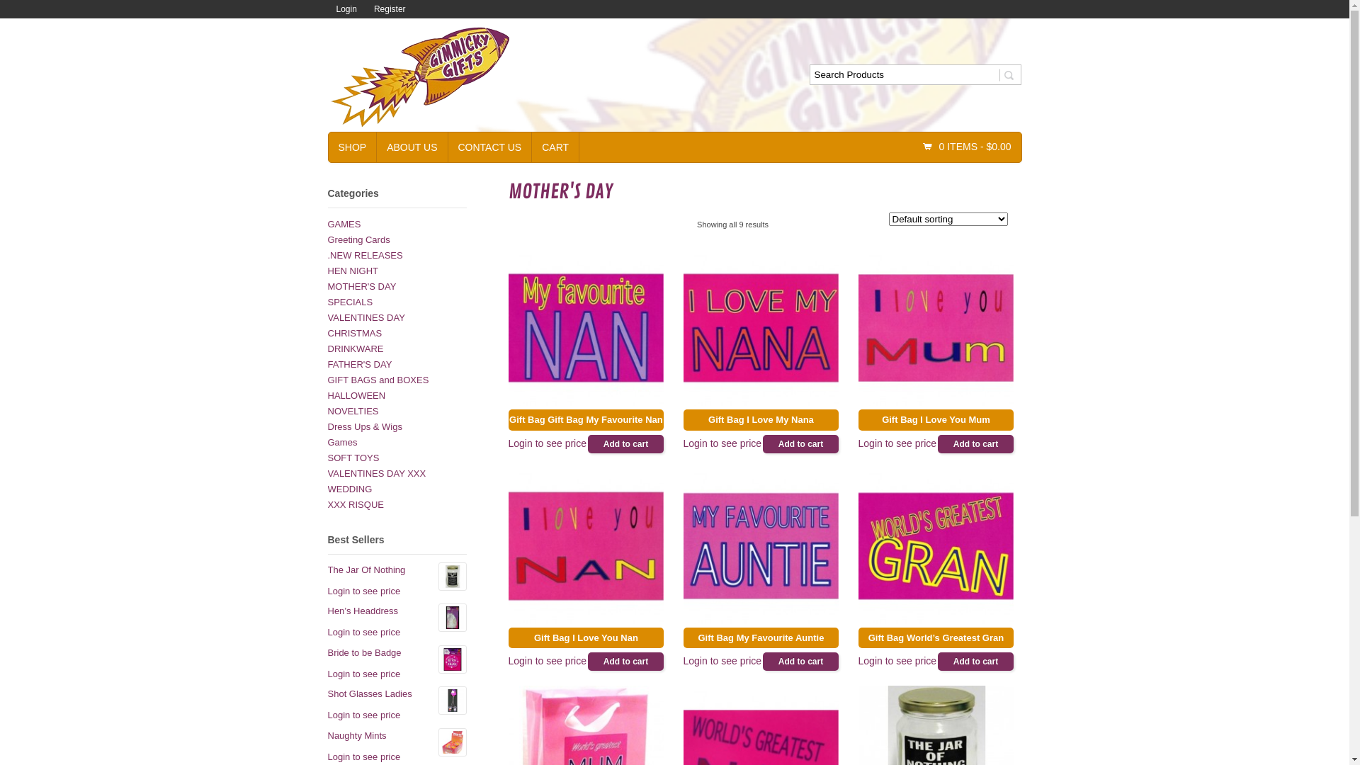 The image size is (1360, 765). I want to click on .NEW RELEASES, so click(365, 255).